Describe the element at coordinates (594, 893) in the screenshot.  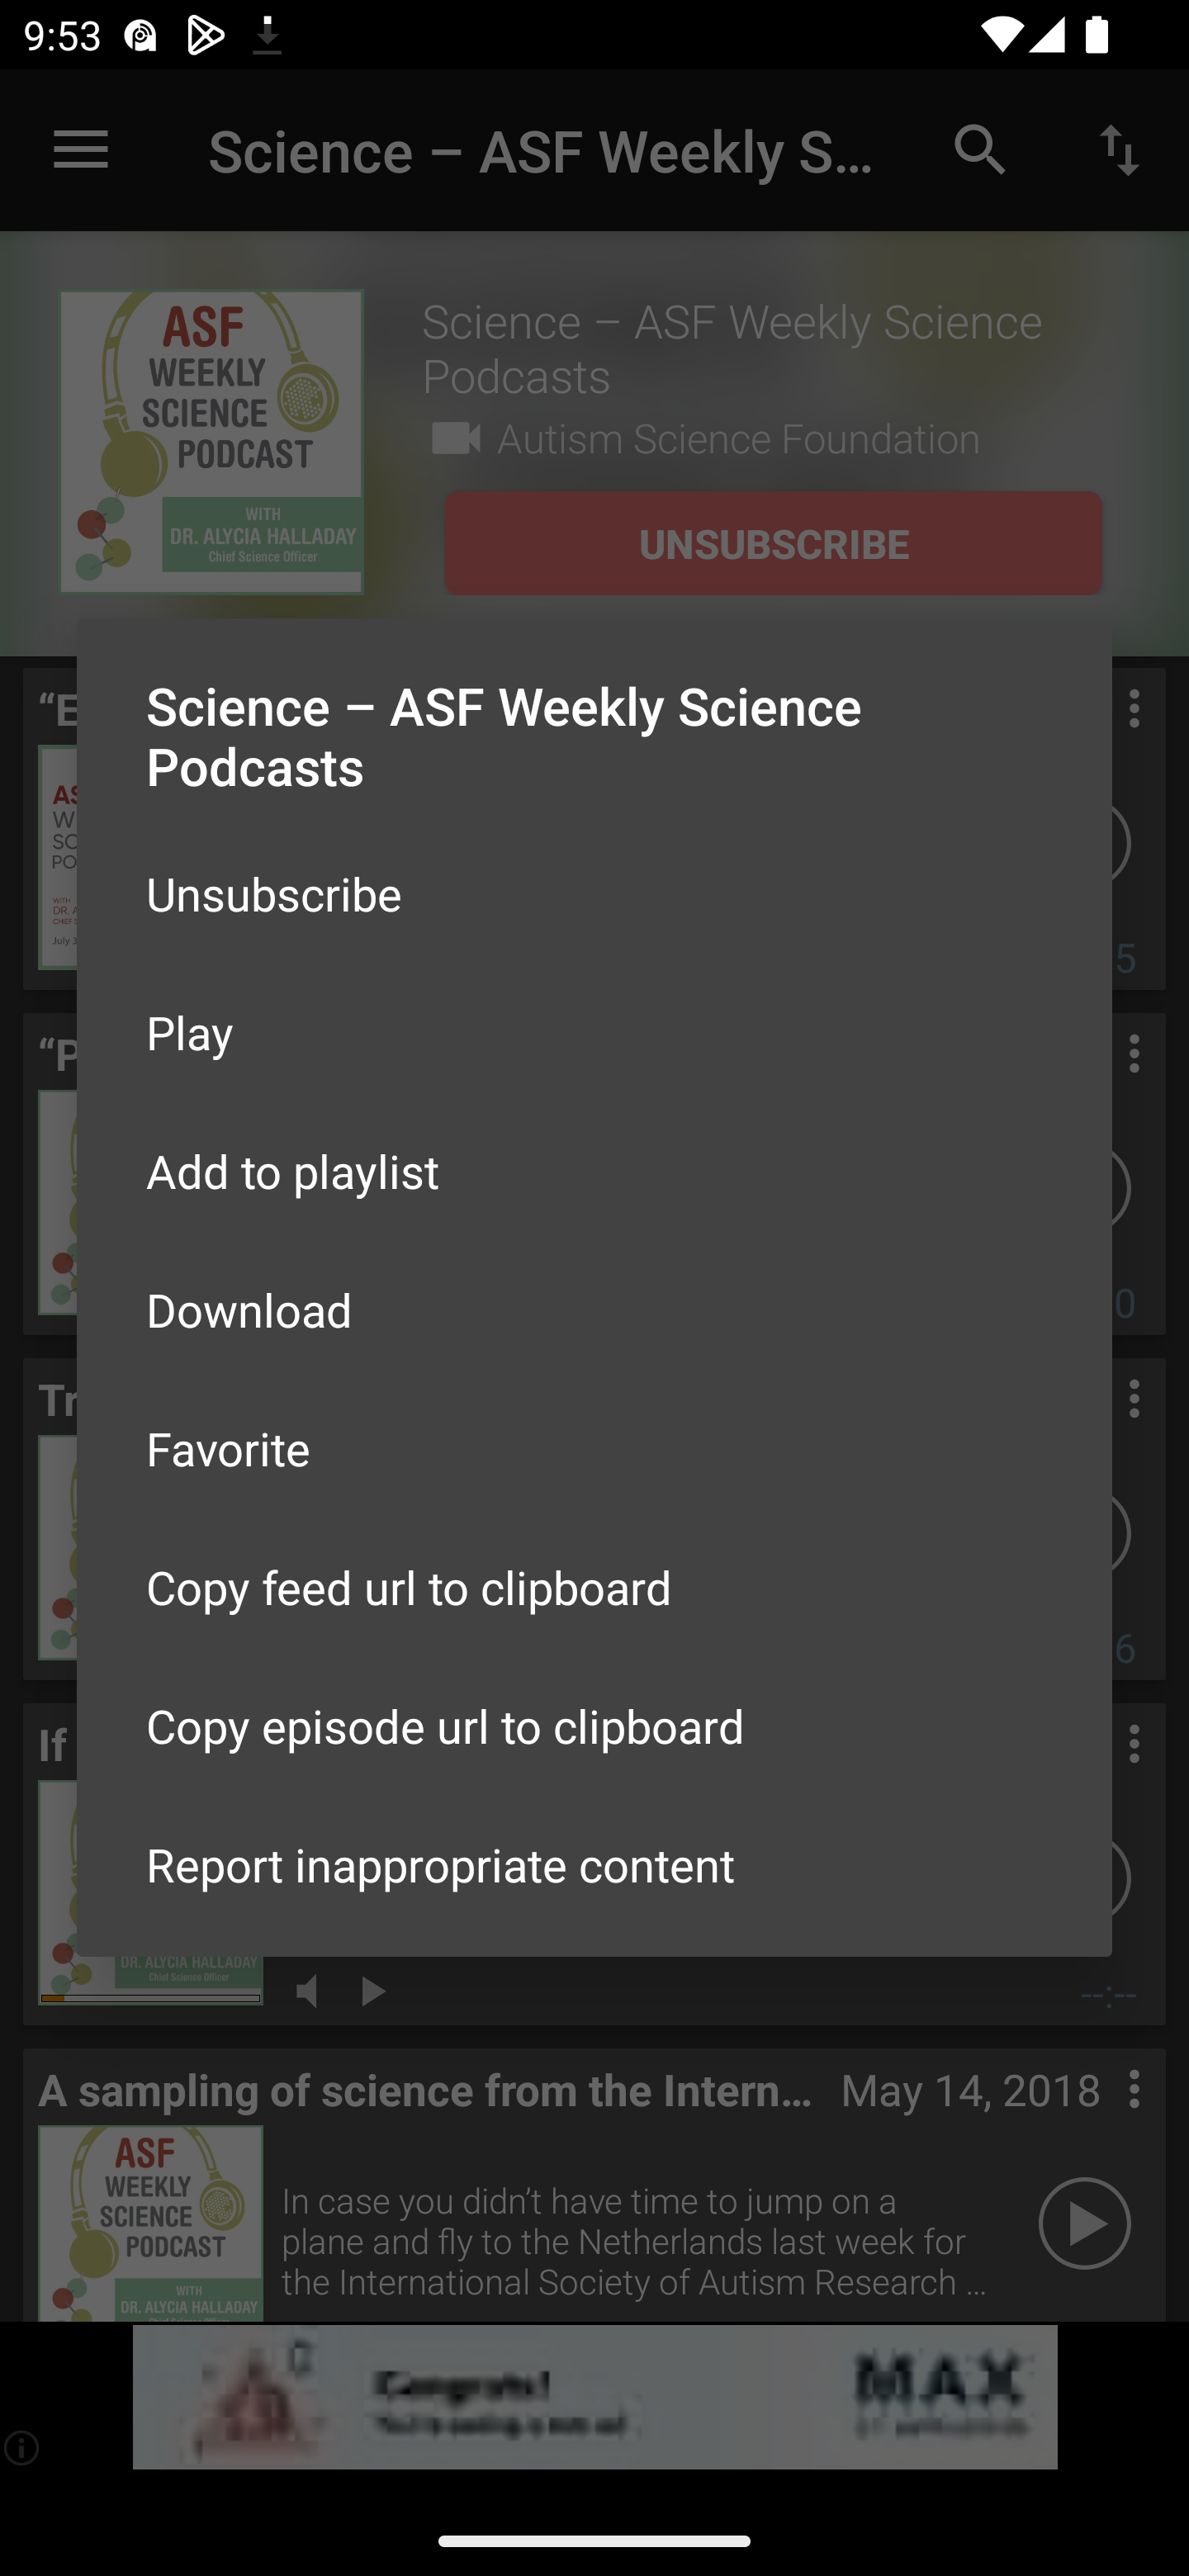
I see `Unsubscribe` at that location.